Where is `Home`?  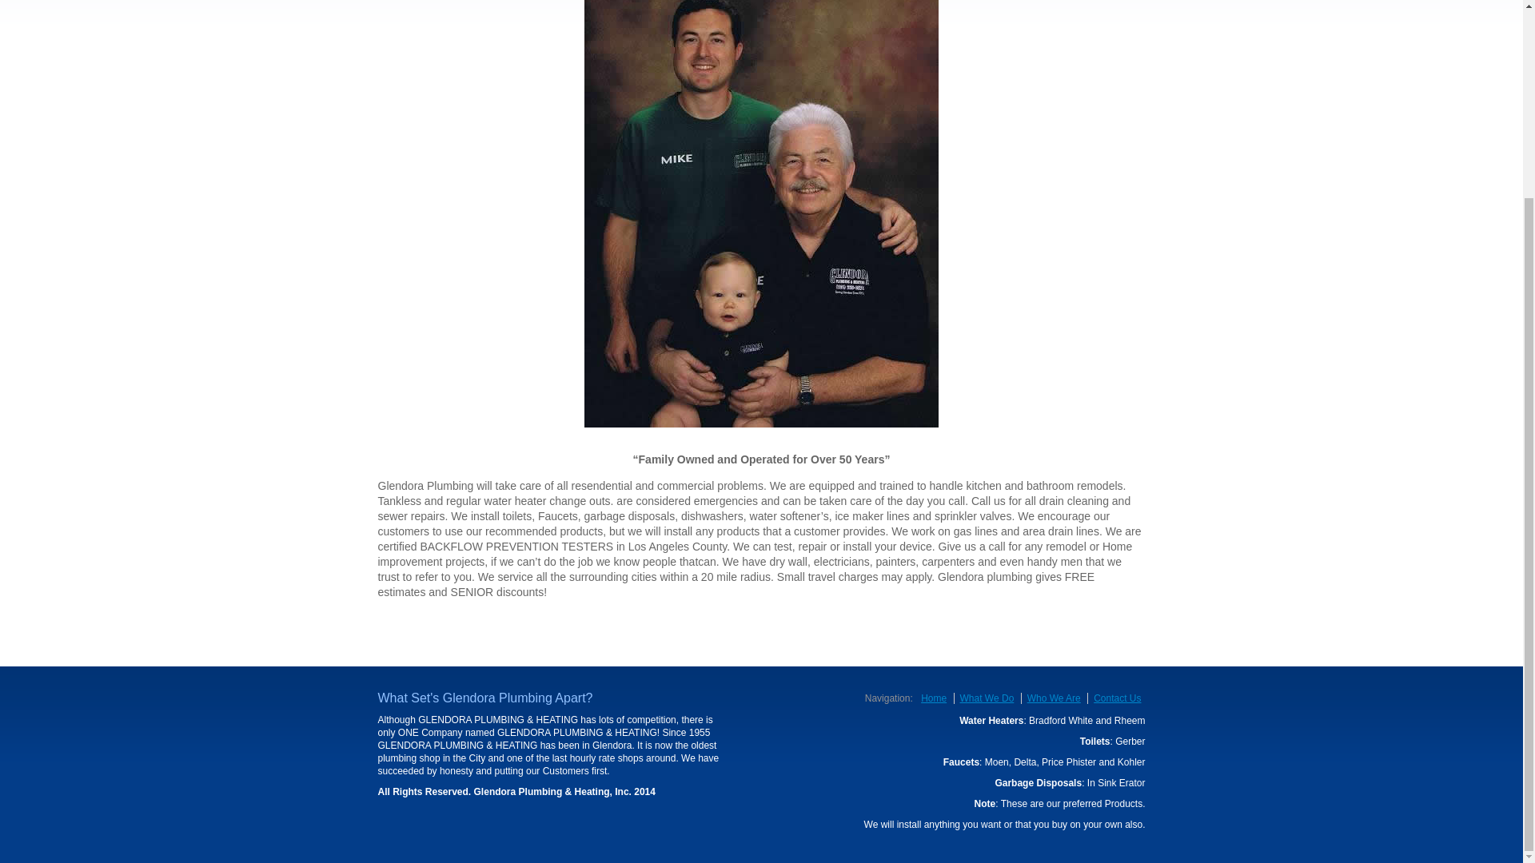 Home is located at coordinates (932, 698).